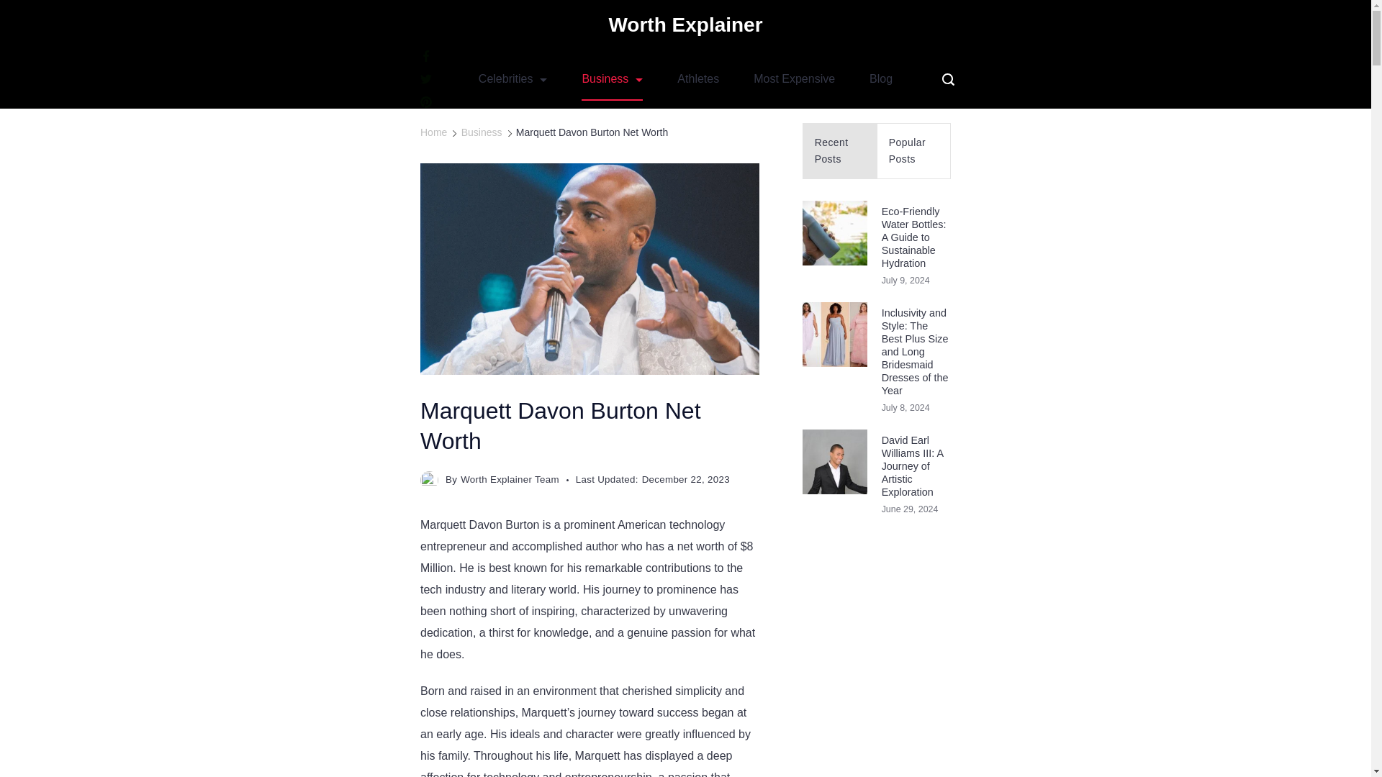  What do you see at coordinates (881, 78) in the screenshot?
I see `Blog` at bounding box center [881, 78].